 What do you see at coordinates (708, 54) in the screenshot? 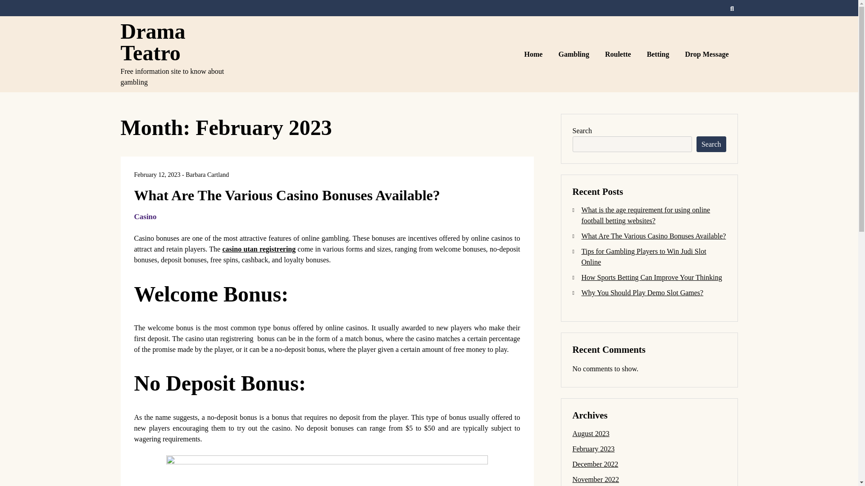
I see `Drop Message` at bounding box center [708, 54].